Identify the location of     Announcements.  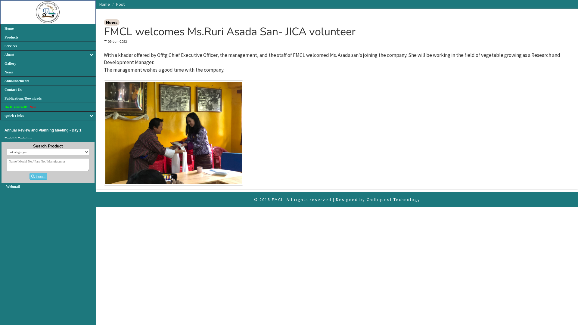
(48, 81).